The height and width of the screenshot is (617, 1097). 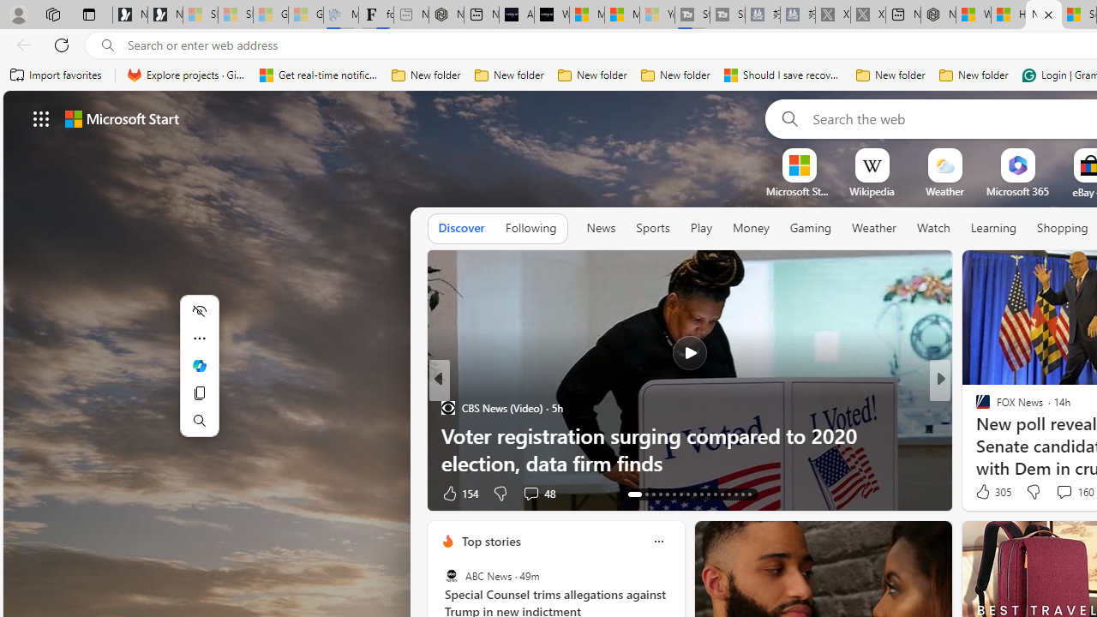 What do you see at coordinates (994, 228) in the screenshot?
I see `Learning` at bounding box center [994, 228].